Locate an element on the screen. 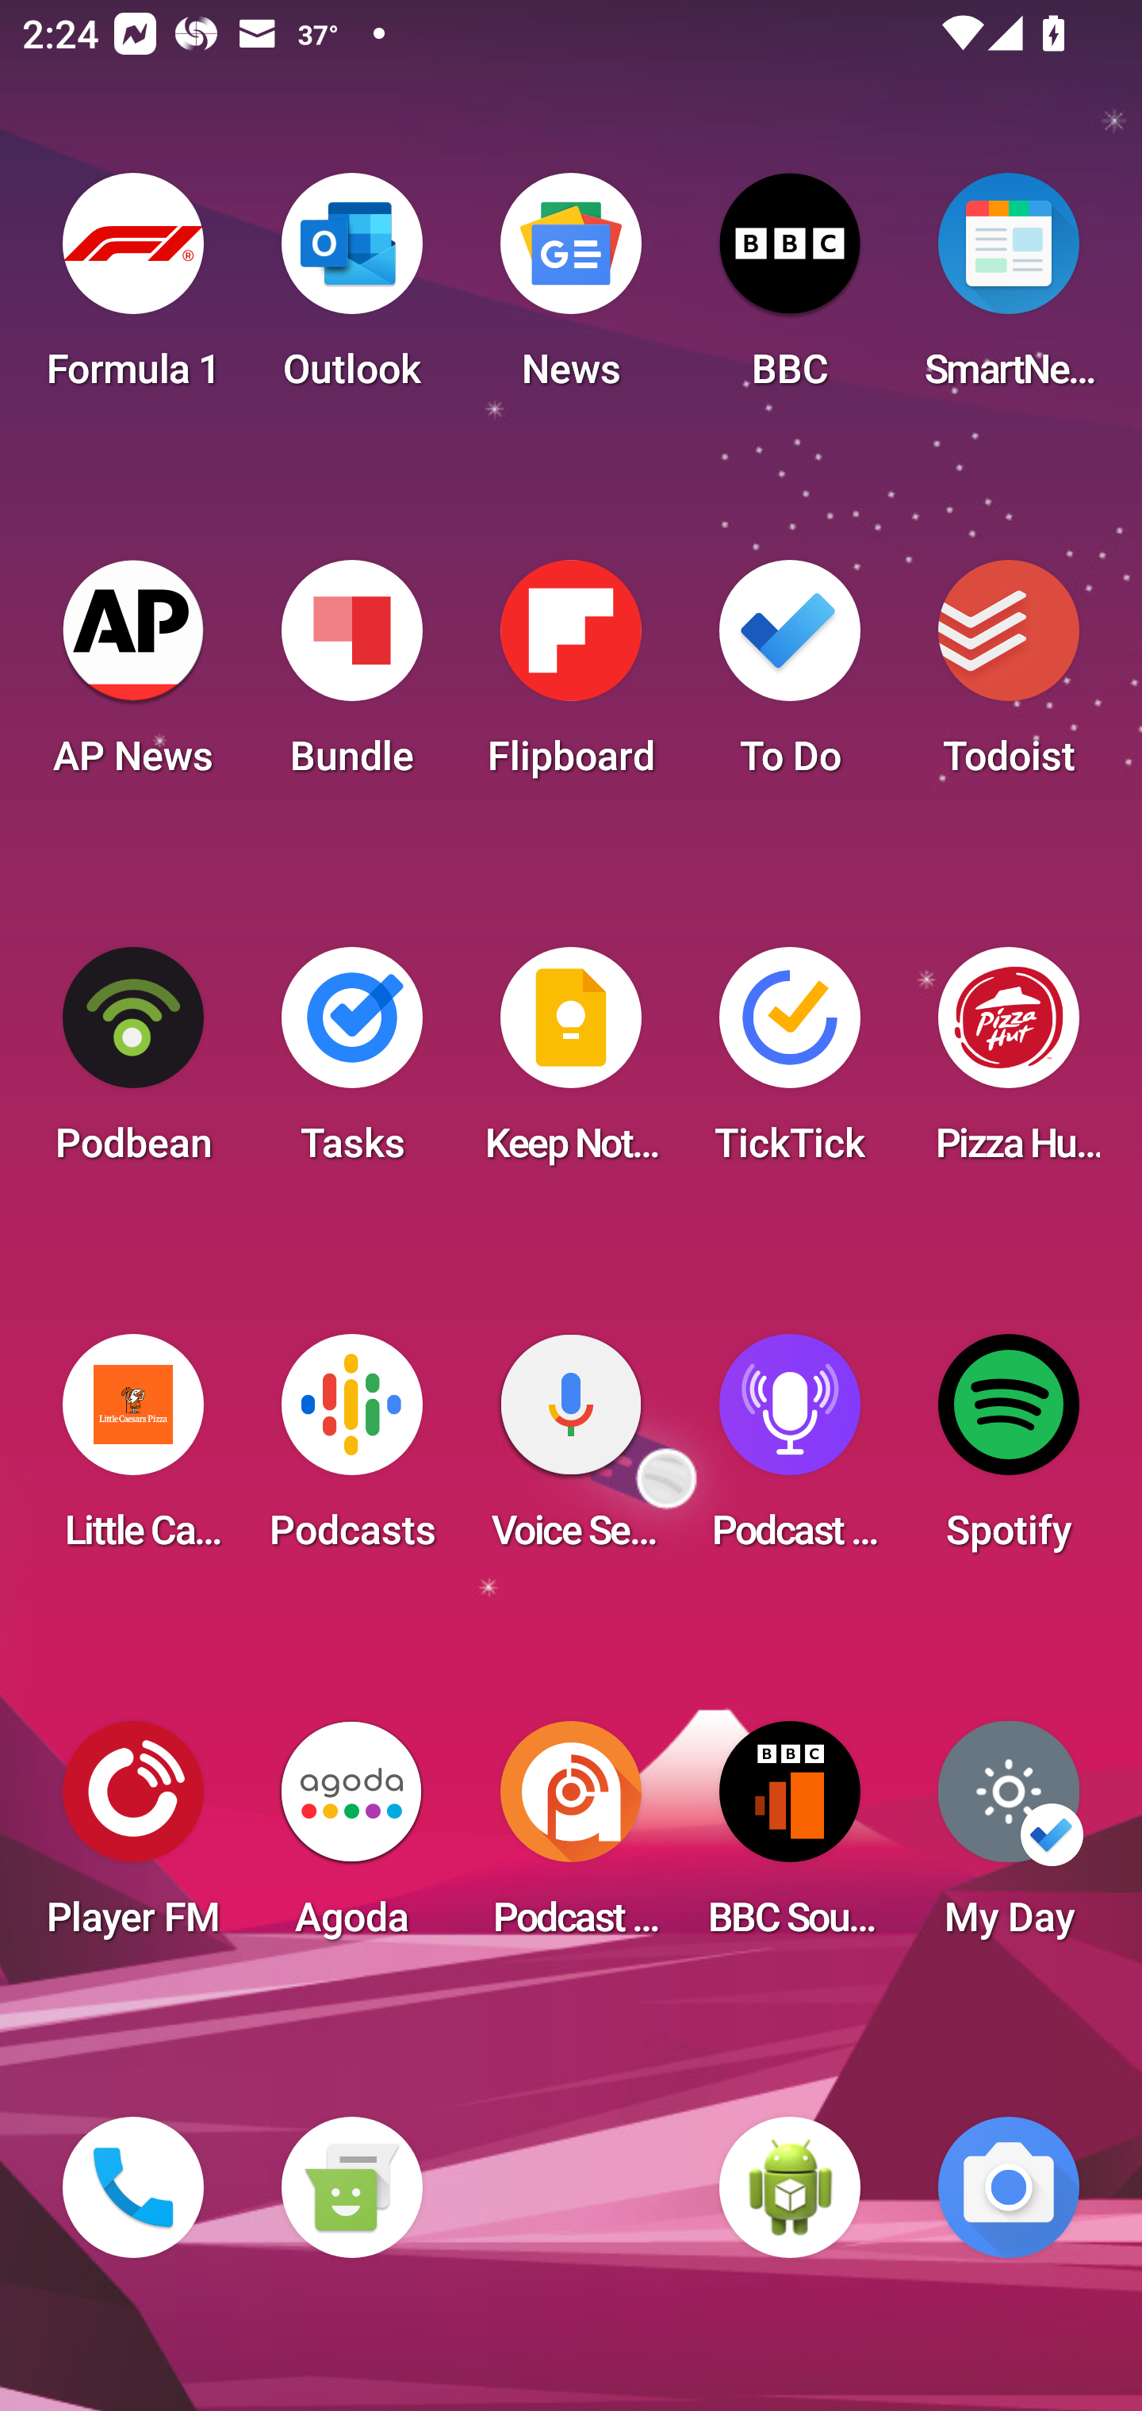  Pizza Hut HK & Macau is located at coordinates (1009, 1064).